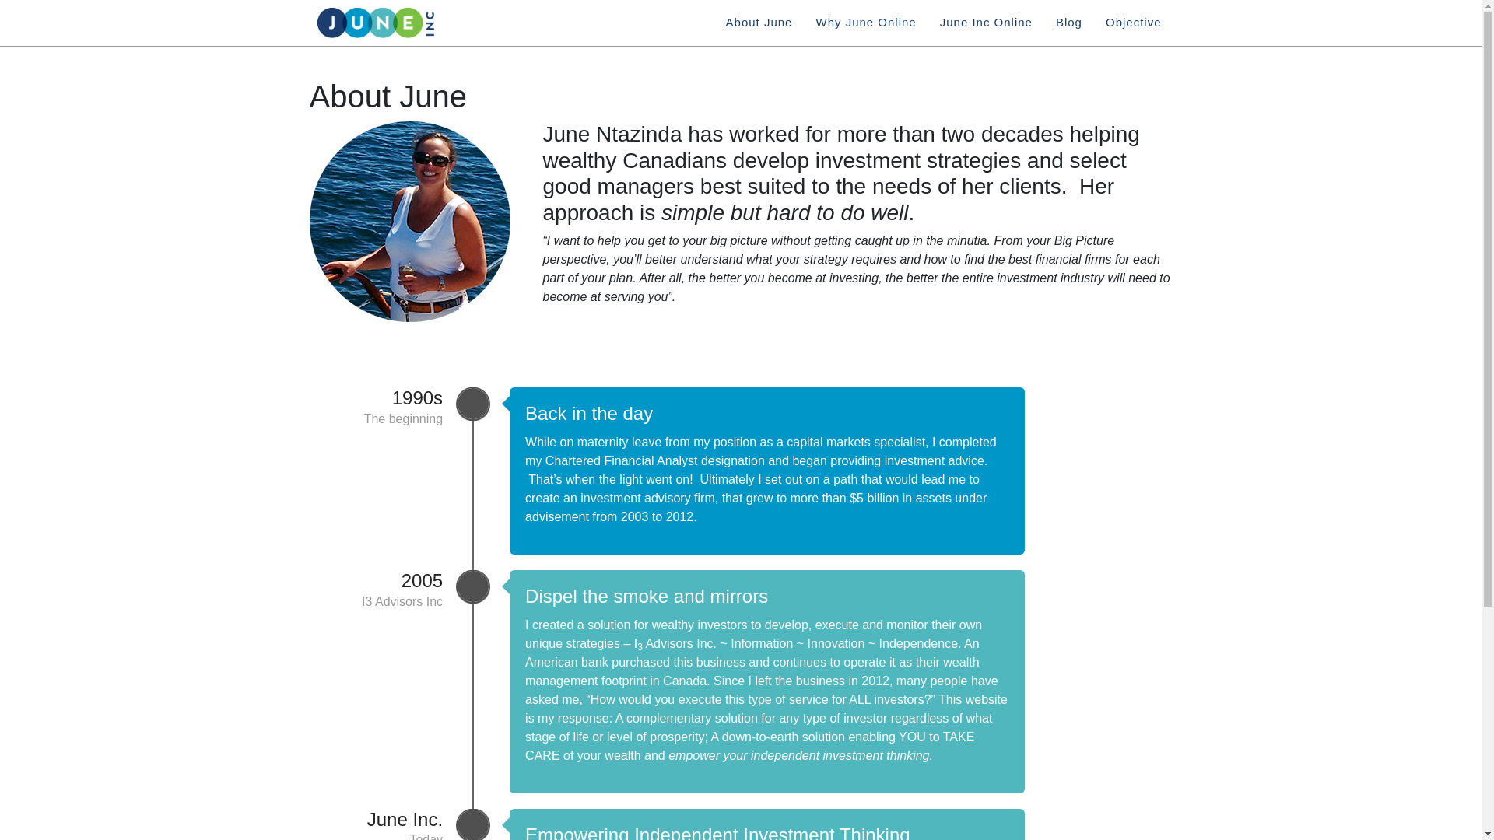 This screenshot has height=840, width=1494. What do you see at coordinates (759, 23) in the screenshot?
I see `About June` at bounding box center [759, 23].